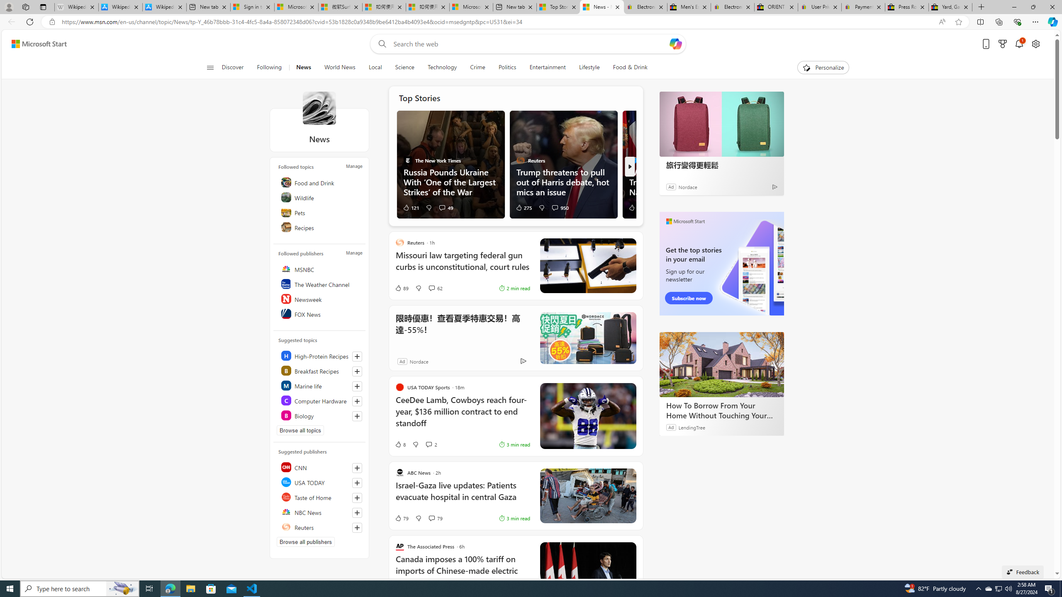  Describe the element at coordinates (820, 7) in the screenshot. I see `User Privacy Notice | eBay` at that location.